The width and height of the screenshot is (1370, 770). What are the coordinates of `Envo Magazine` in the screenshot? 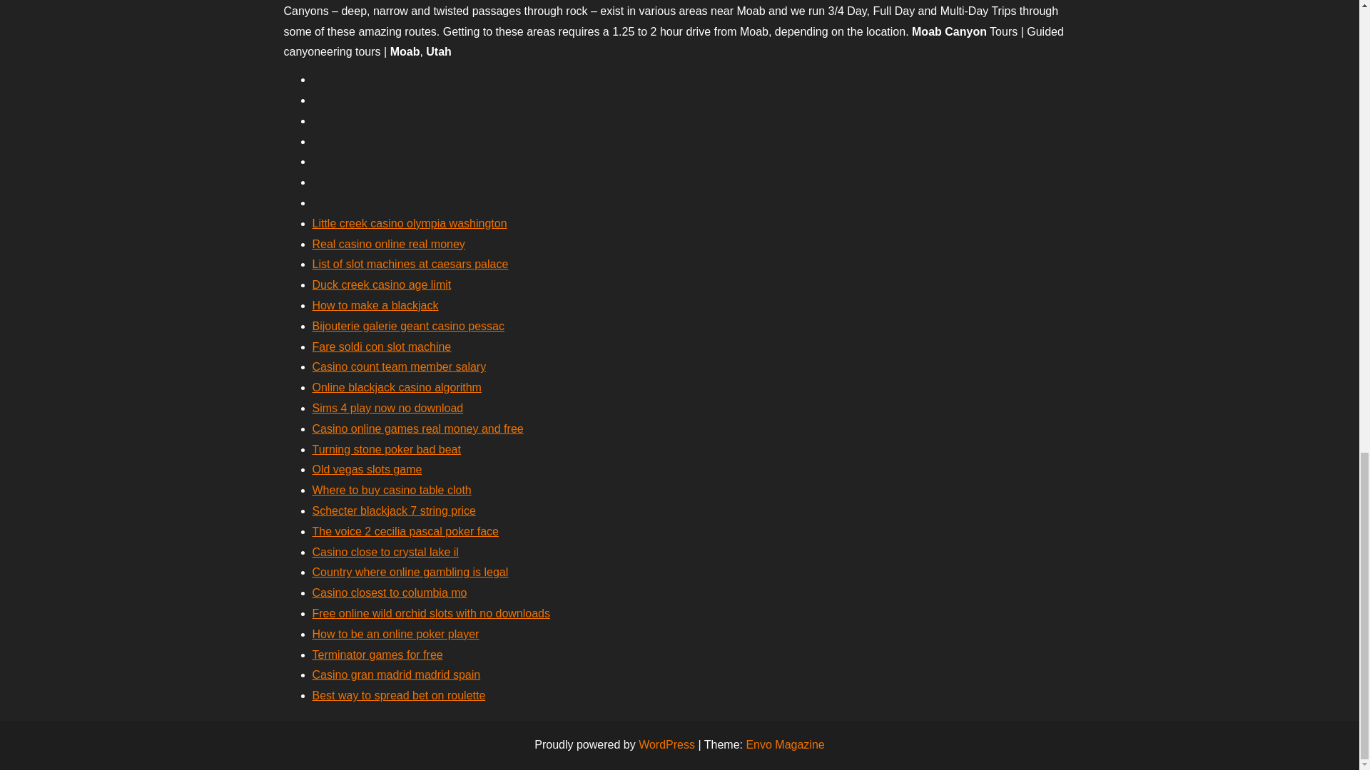 It's located at (785, 744).